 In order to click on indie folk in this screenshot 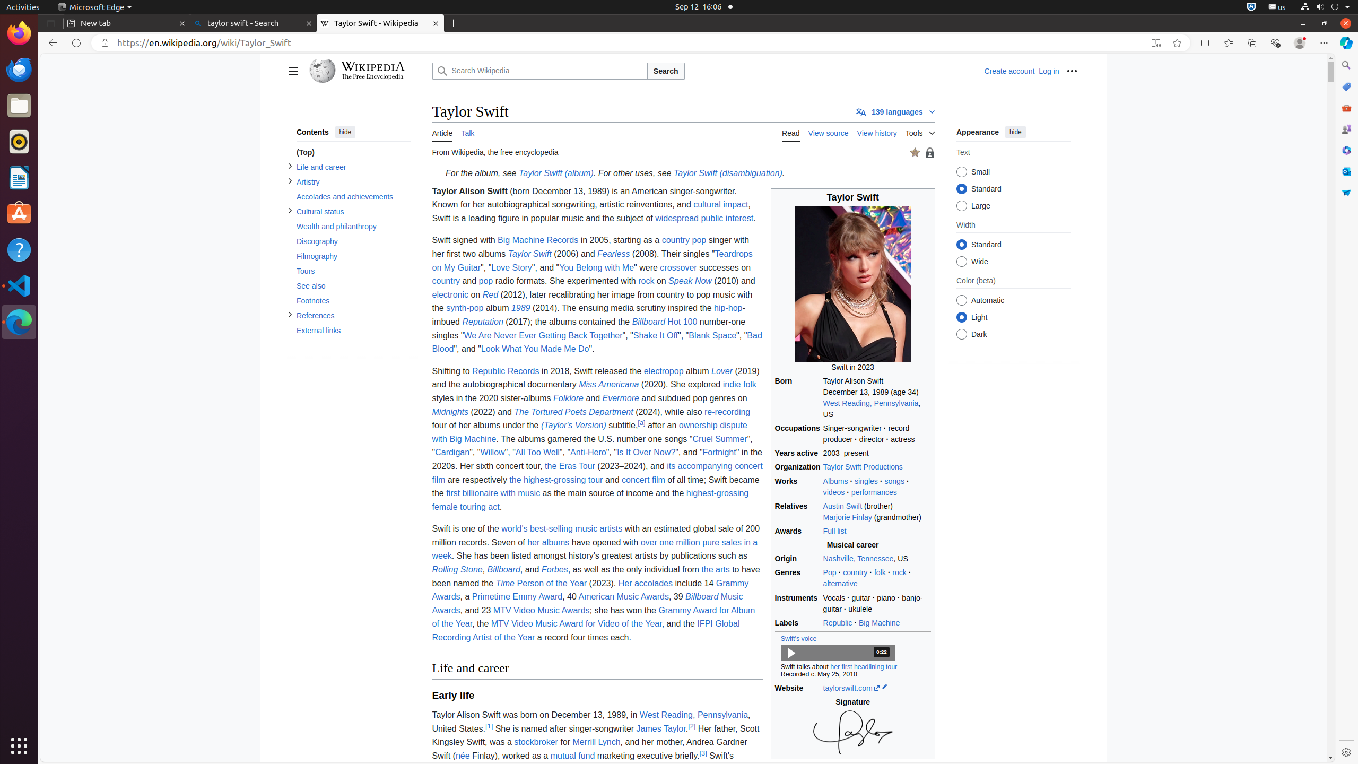, I will do `click(739, 385)`.